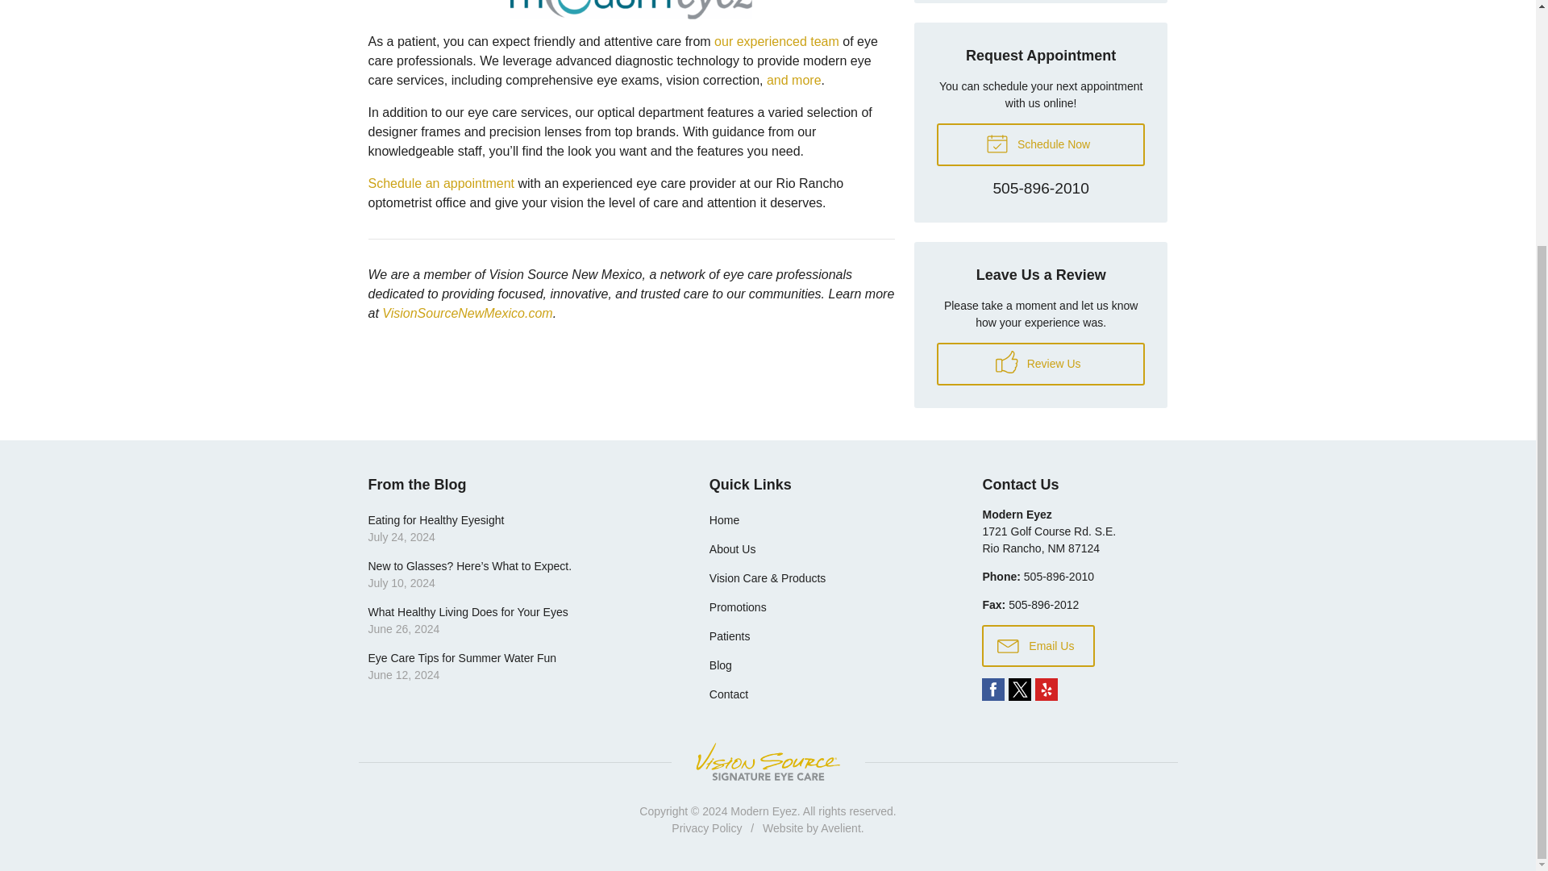 The image size is (1548, 871). What do you see at coordinates (1040, 365) in the screenshot?
I see `Powered by Avelient` at bounding box center [1040, 365].